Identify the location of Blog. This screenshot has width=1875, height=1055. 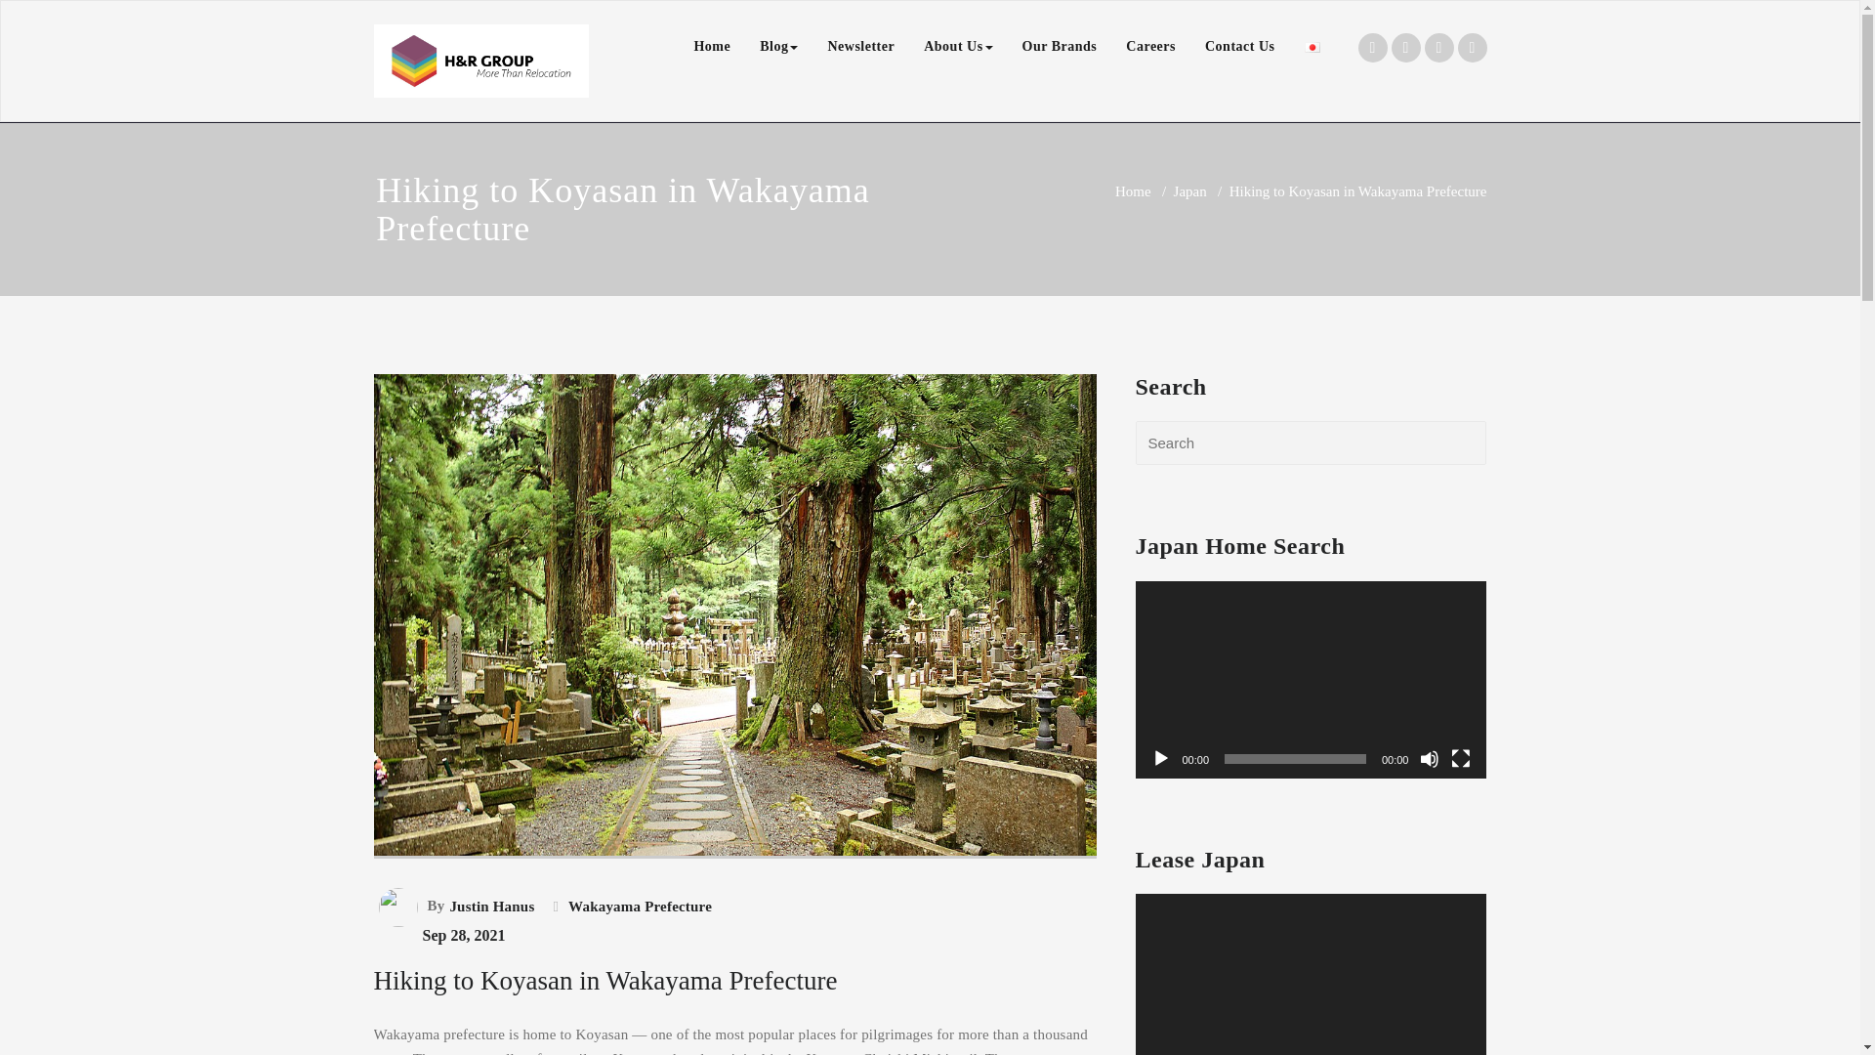
(777, 47).